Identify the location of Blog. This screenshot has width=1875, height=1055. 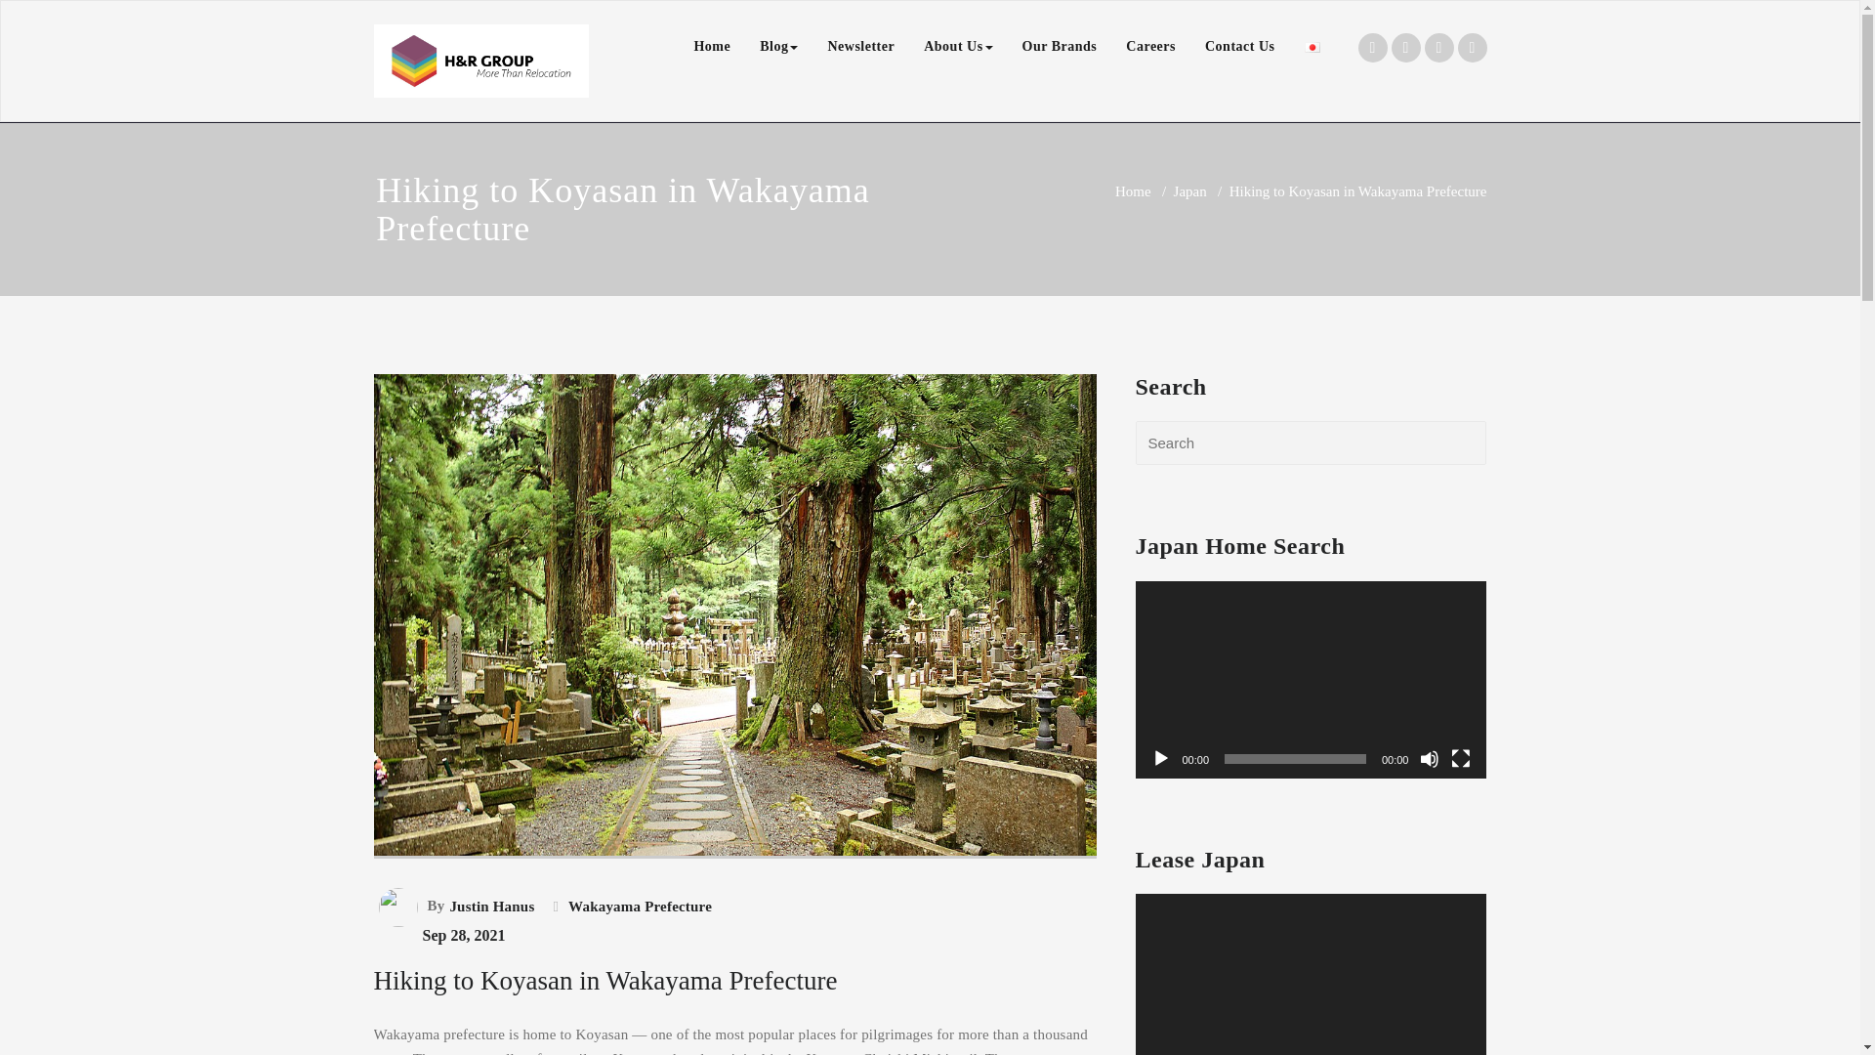
(777, 47).